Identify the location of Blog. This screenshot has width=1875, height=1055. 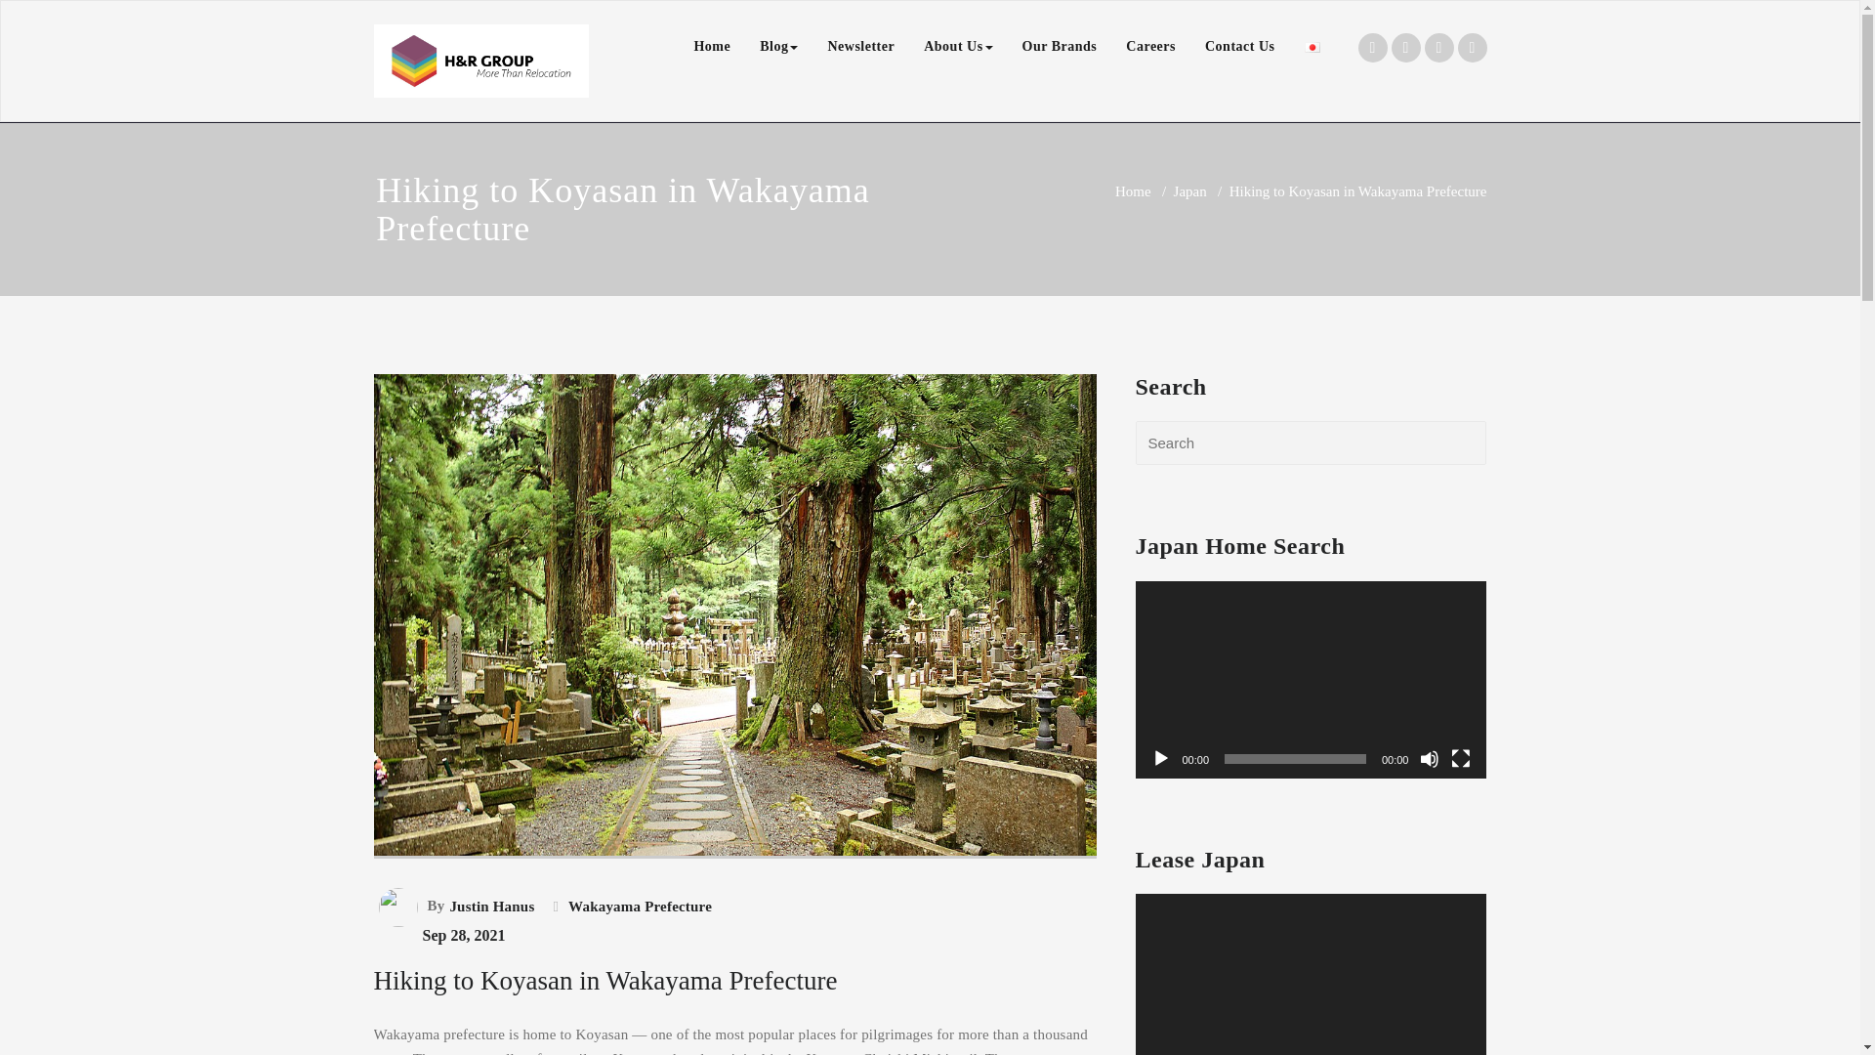
(777, 47).